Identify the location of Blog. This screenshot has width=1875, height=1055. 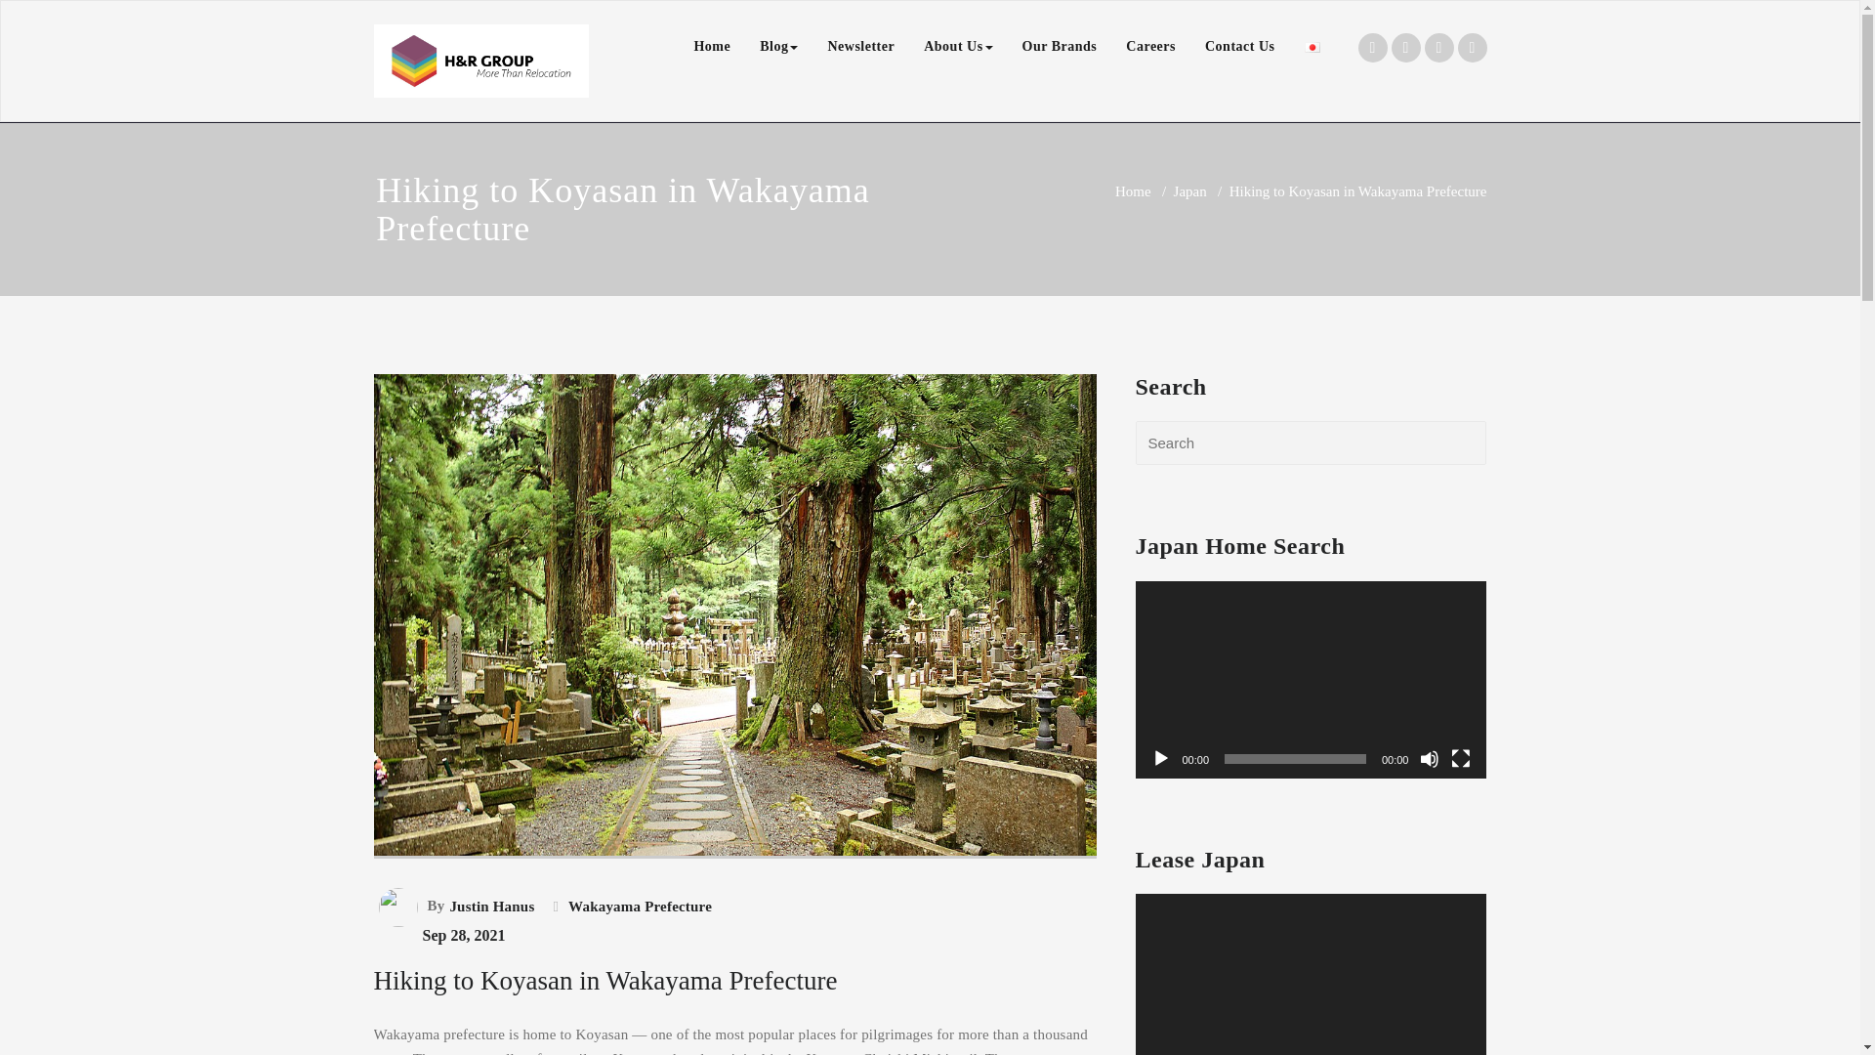
(777, 47).